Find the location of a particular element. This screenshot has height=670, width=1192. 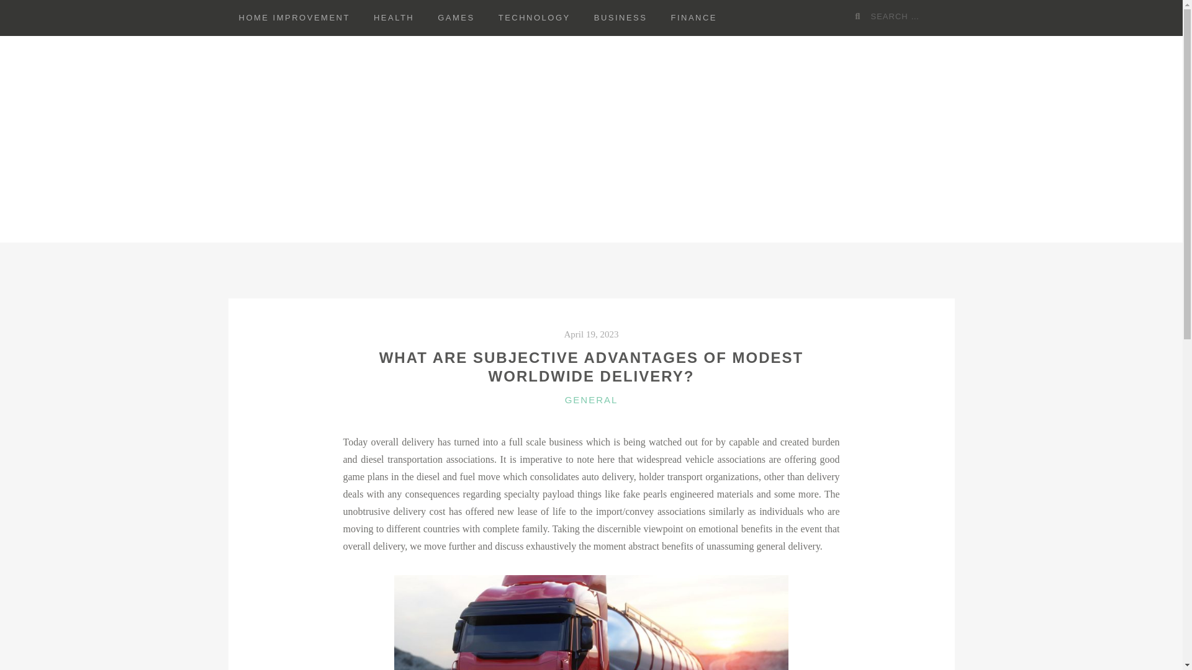

HEALTH is located at coordinates (394, 18).